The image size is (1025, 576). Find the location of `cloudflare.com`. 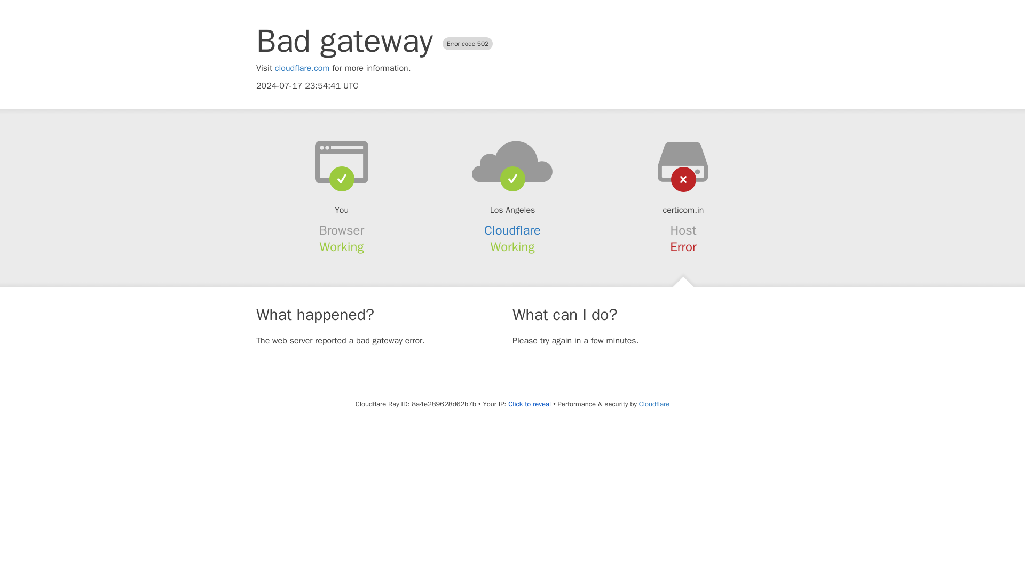

cloudflare.com is located at coordinates (302, 68).